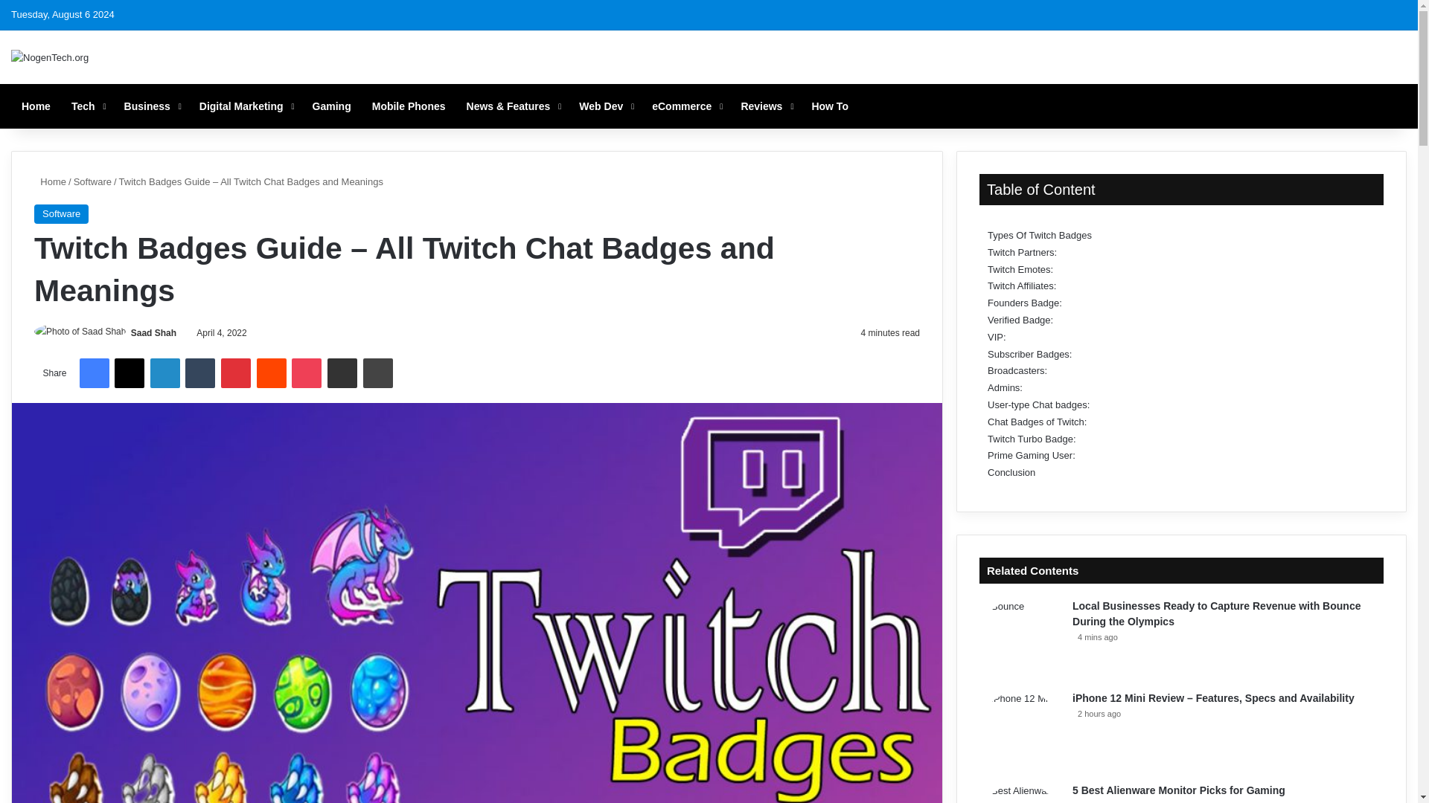 The image size is (1429, 803). What do you see at coordinates (50, 57) in the screenshot?
I see `NogenTech.org` at bounding box center [50, 57].